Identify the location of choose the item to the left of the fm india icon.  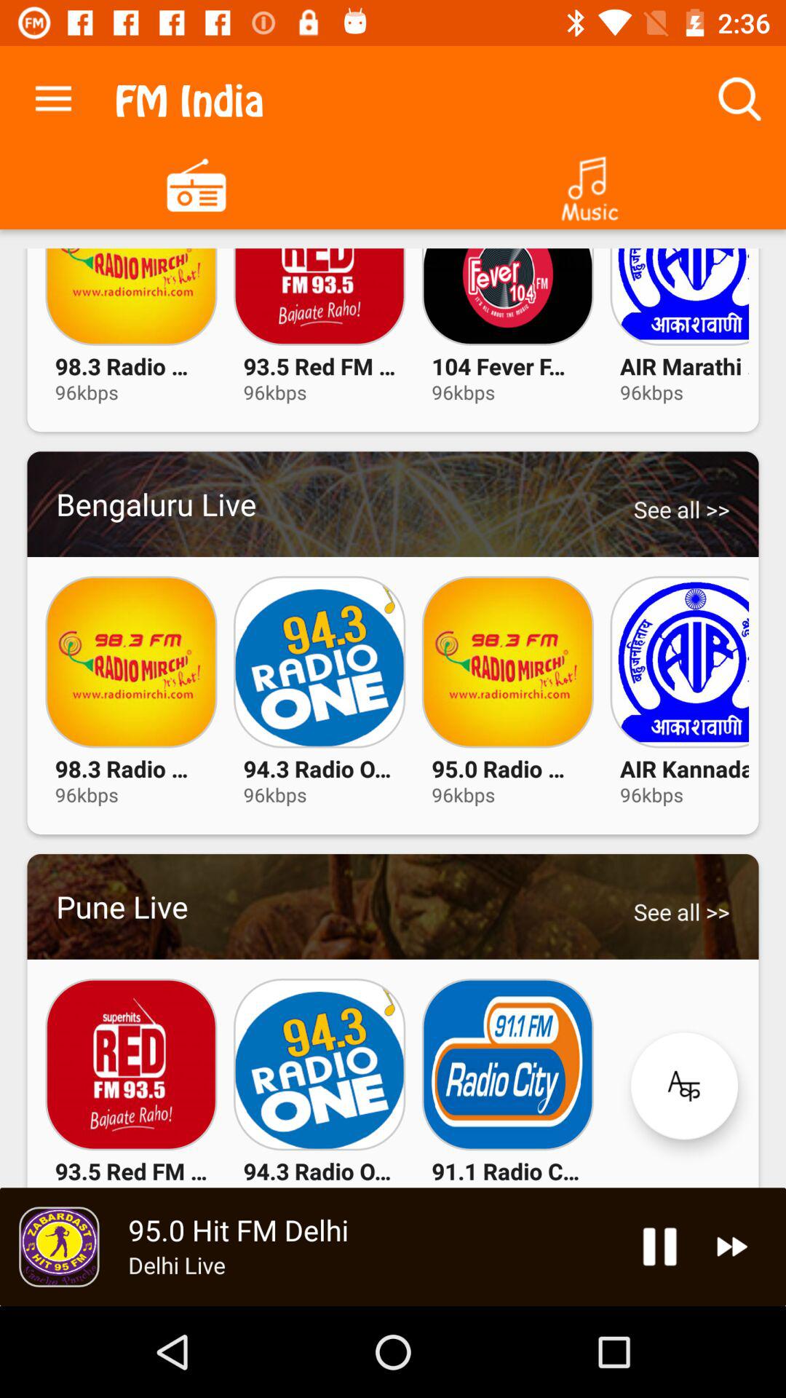
(53, 95).